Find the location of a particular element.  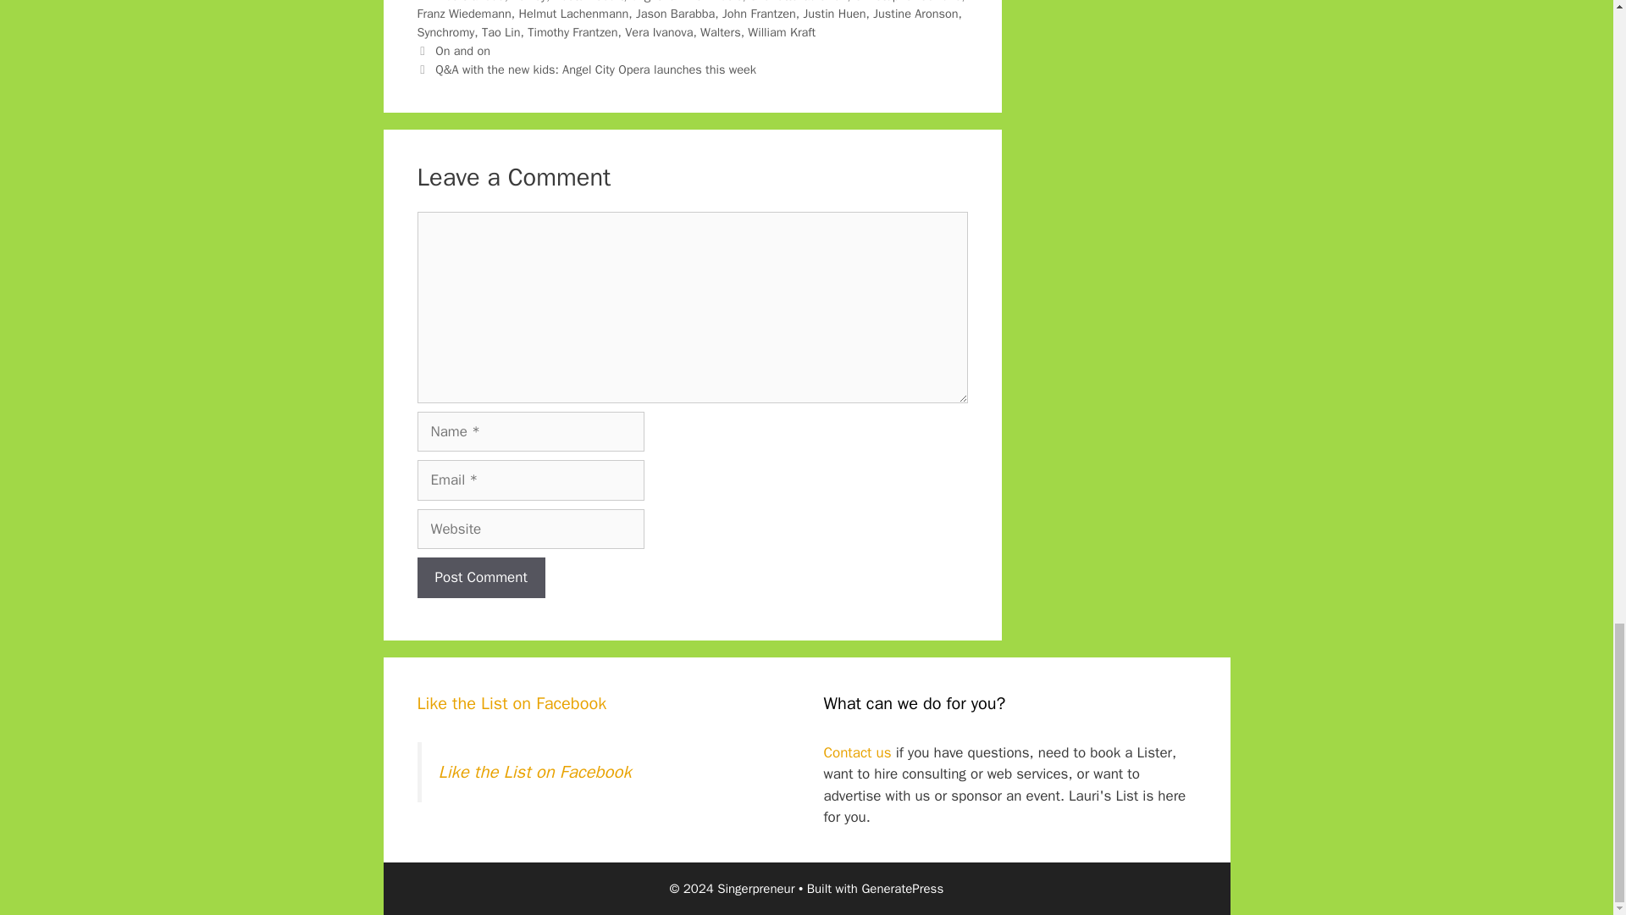

Ashley is located at coordinates (528, 2).